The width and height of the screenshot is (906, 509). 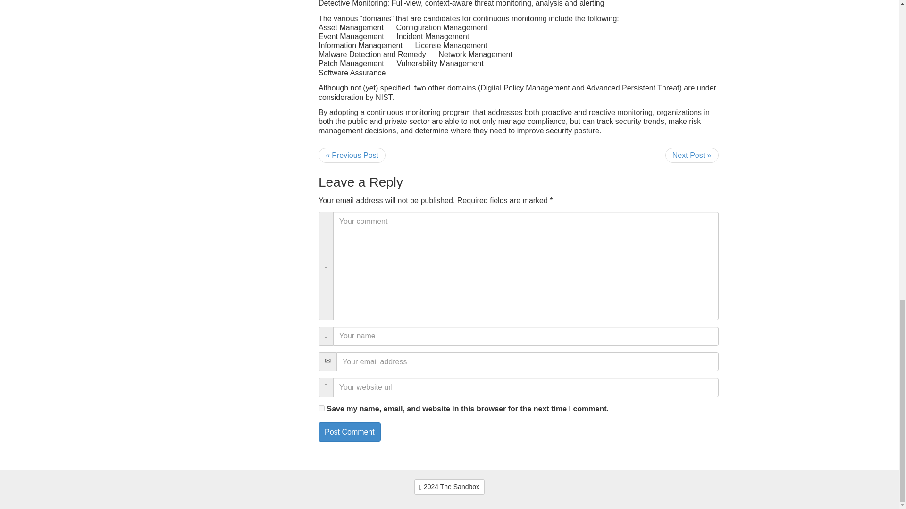 What do you see at coordinates (321, 408) in the screenshot?
I see `yes` at bounding box center [321, 408].